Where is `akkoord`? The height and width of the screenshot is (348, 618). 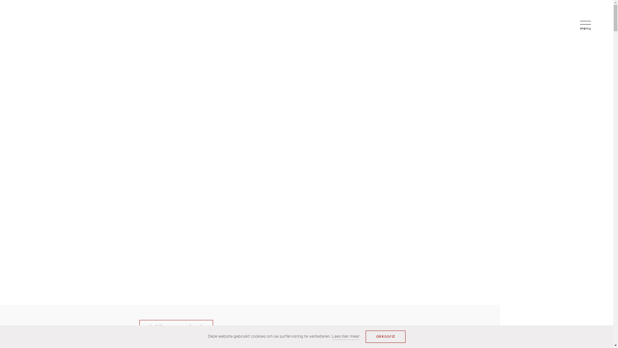
akkoord is located at coordinates (386, 337).